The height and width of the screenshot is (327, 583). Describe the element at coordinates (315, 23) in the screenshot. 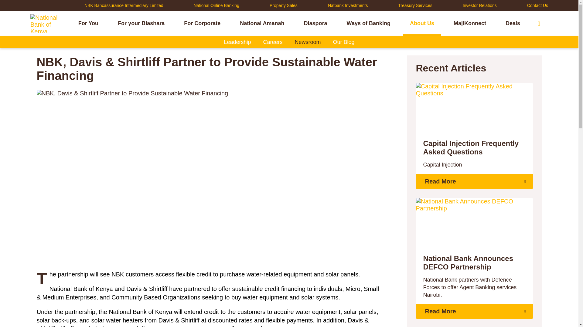

I see `Diaspora` at that location.